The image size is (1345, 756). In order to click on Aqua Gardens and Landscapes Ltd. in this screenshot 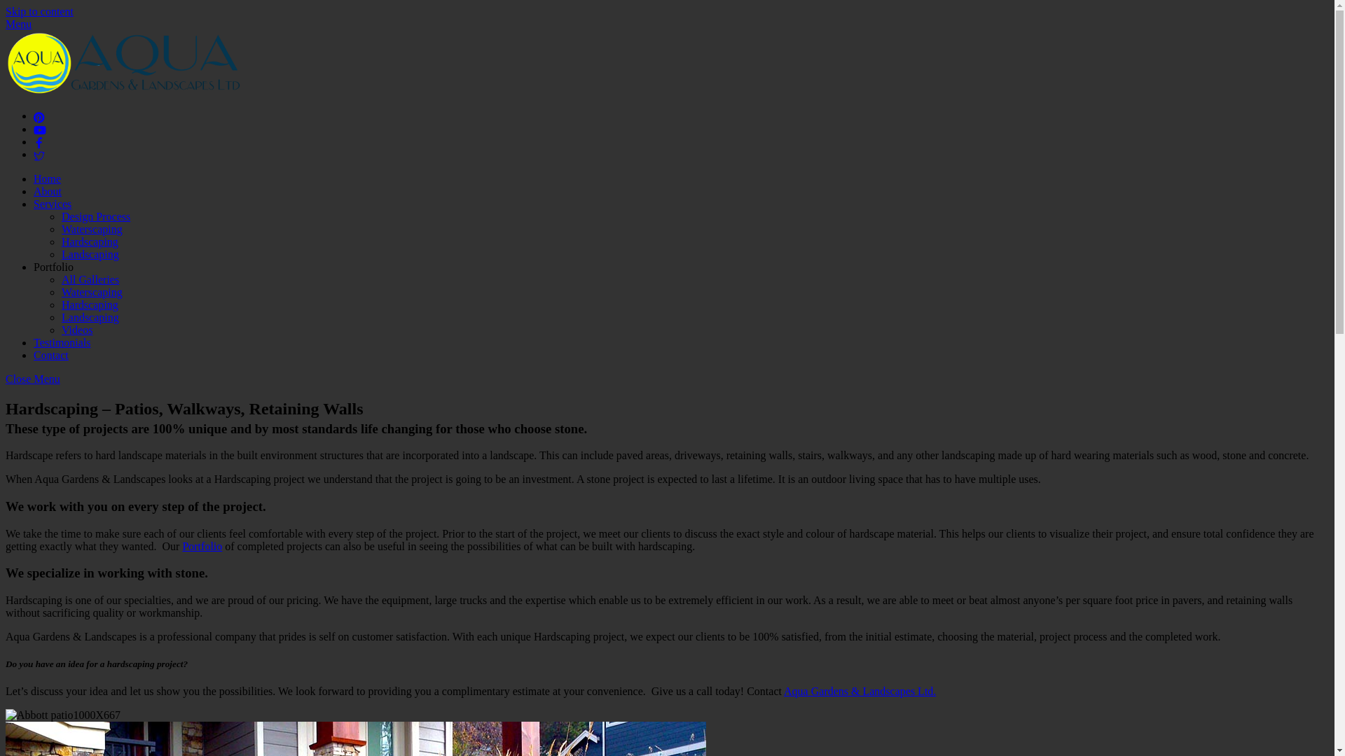, I will do `click(127, 92)`.